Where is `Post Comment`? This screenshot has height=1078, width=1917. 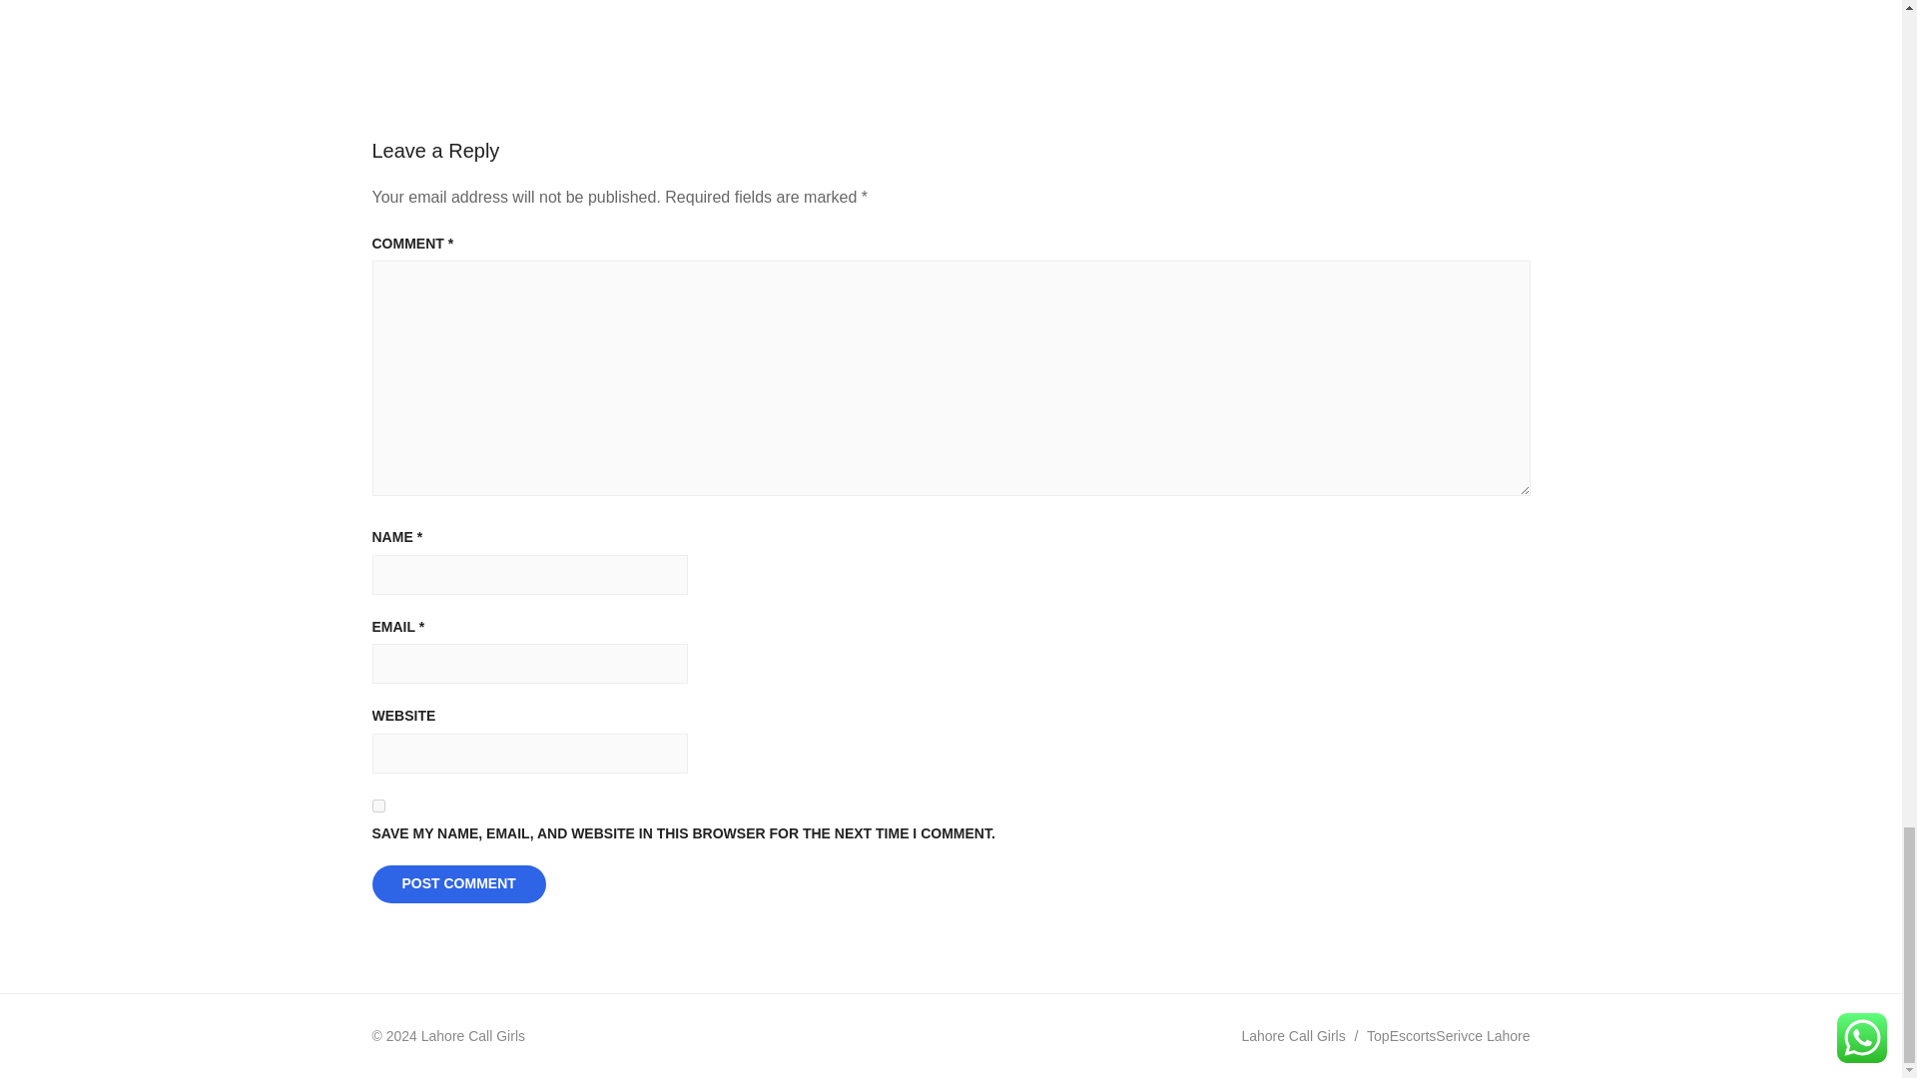 Post Comment is located at coordinates (457, 884).